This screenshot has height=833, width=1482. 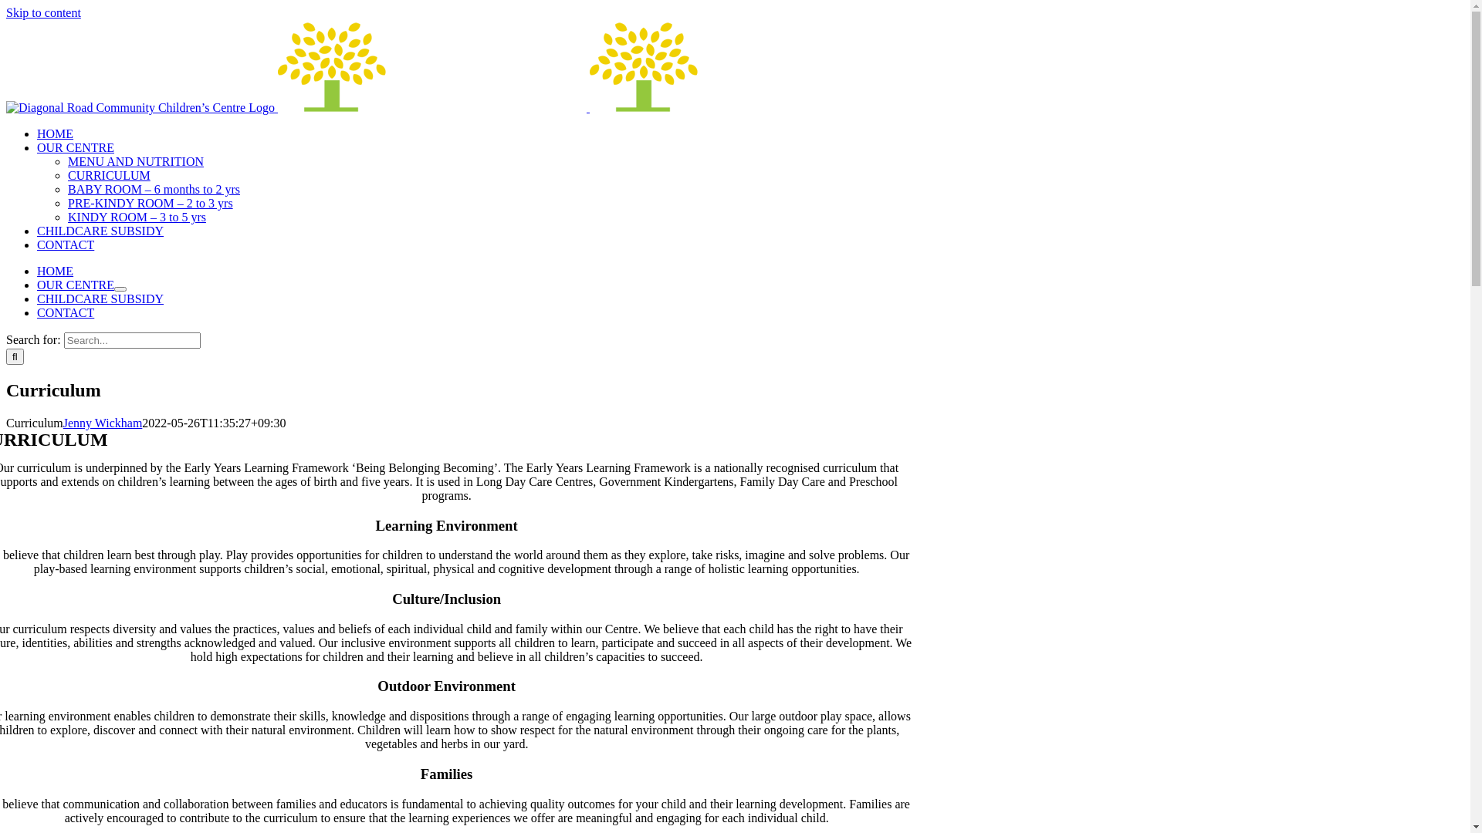 I want to click on OUR CENTRE, so click(x=76, y=148).